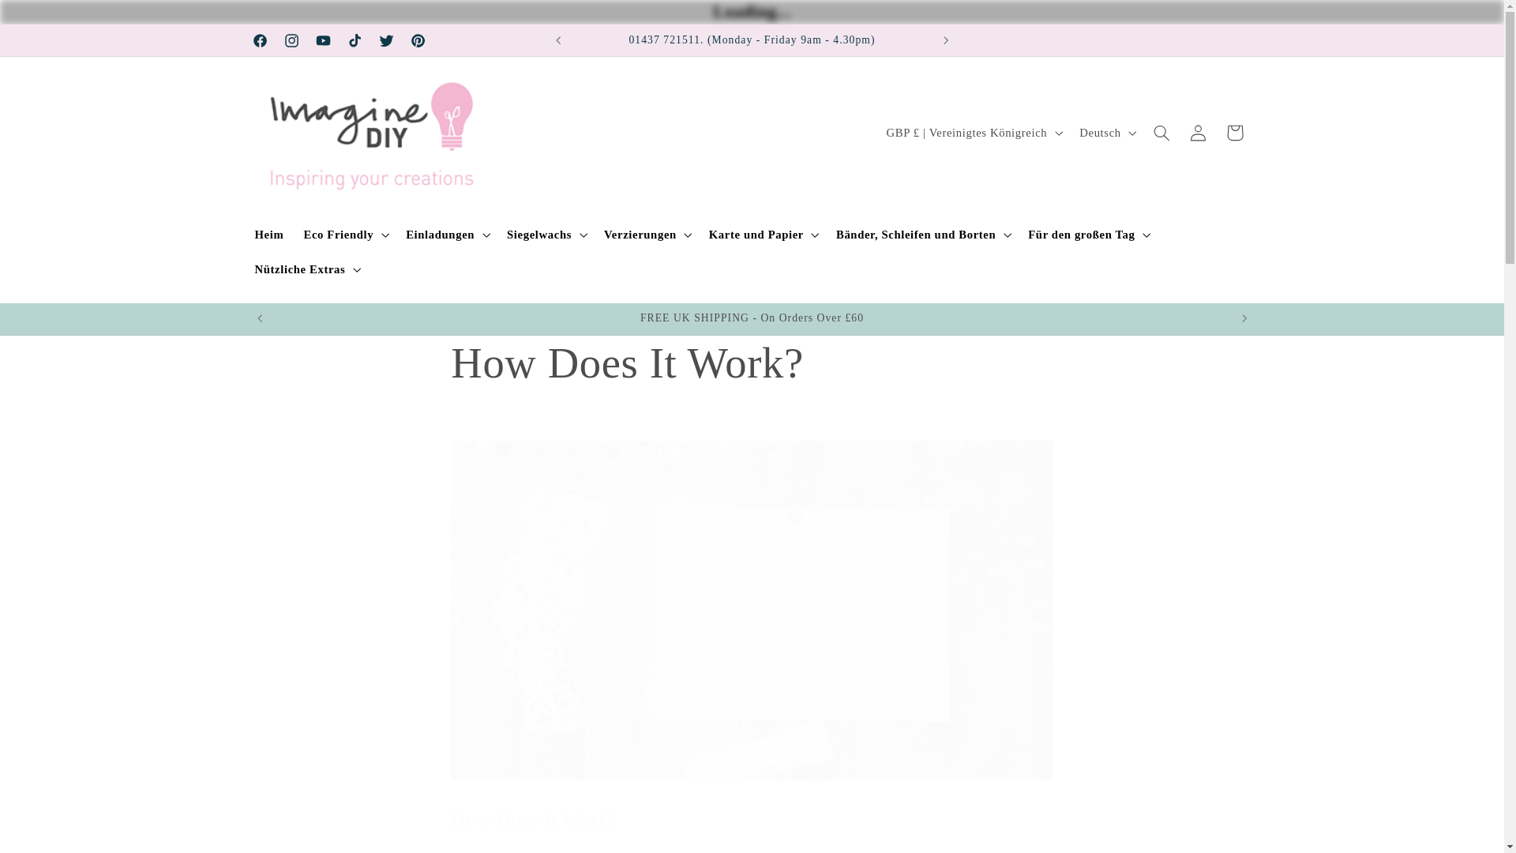  I want to click on YouTube, so click(324, 40).